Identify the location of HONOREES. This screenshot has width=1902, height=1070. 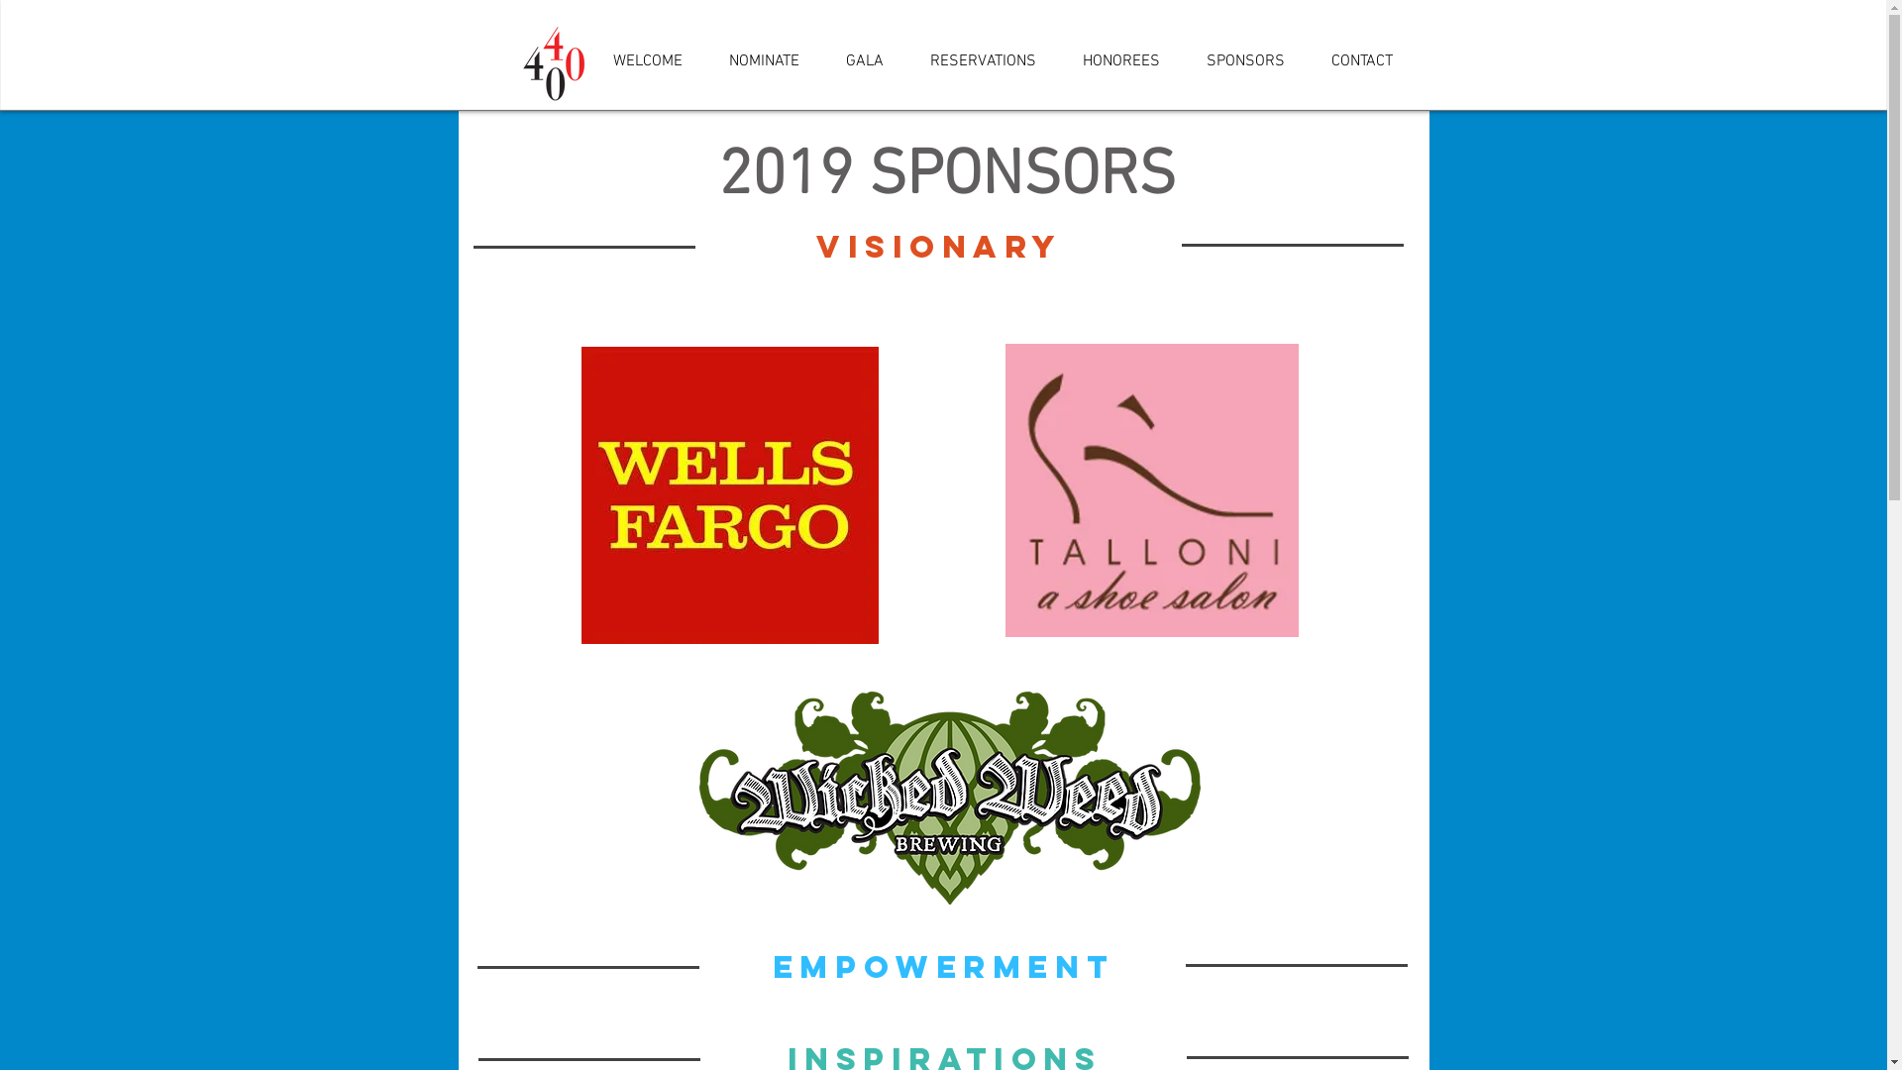
(1121, 61).